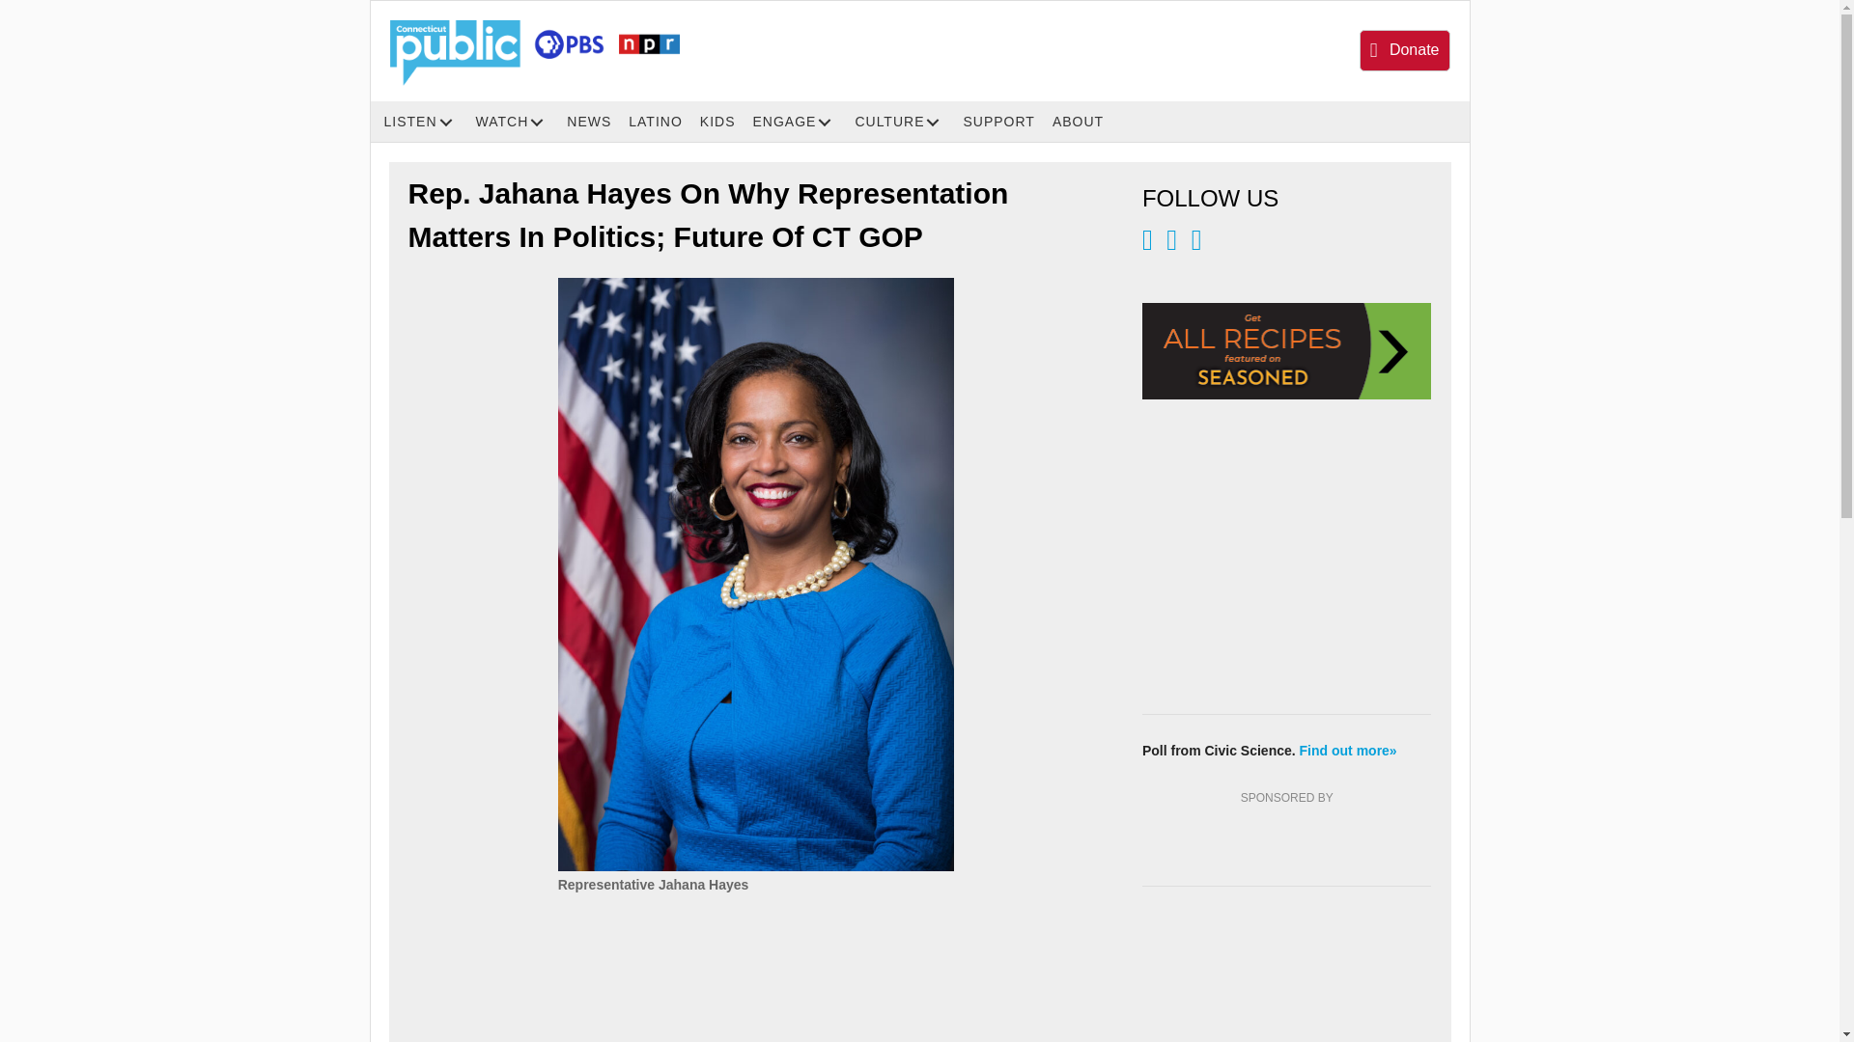 This screenshot has width=1854, height=1042. Describe the element at coordinates (799, 122) in the screenshot. I see `ENGAGE` at that location.